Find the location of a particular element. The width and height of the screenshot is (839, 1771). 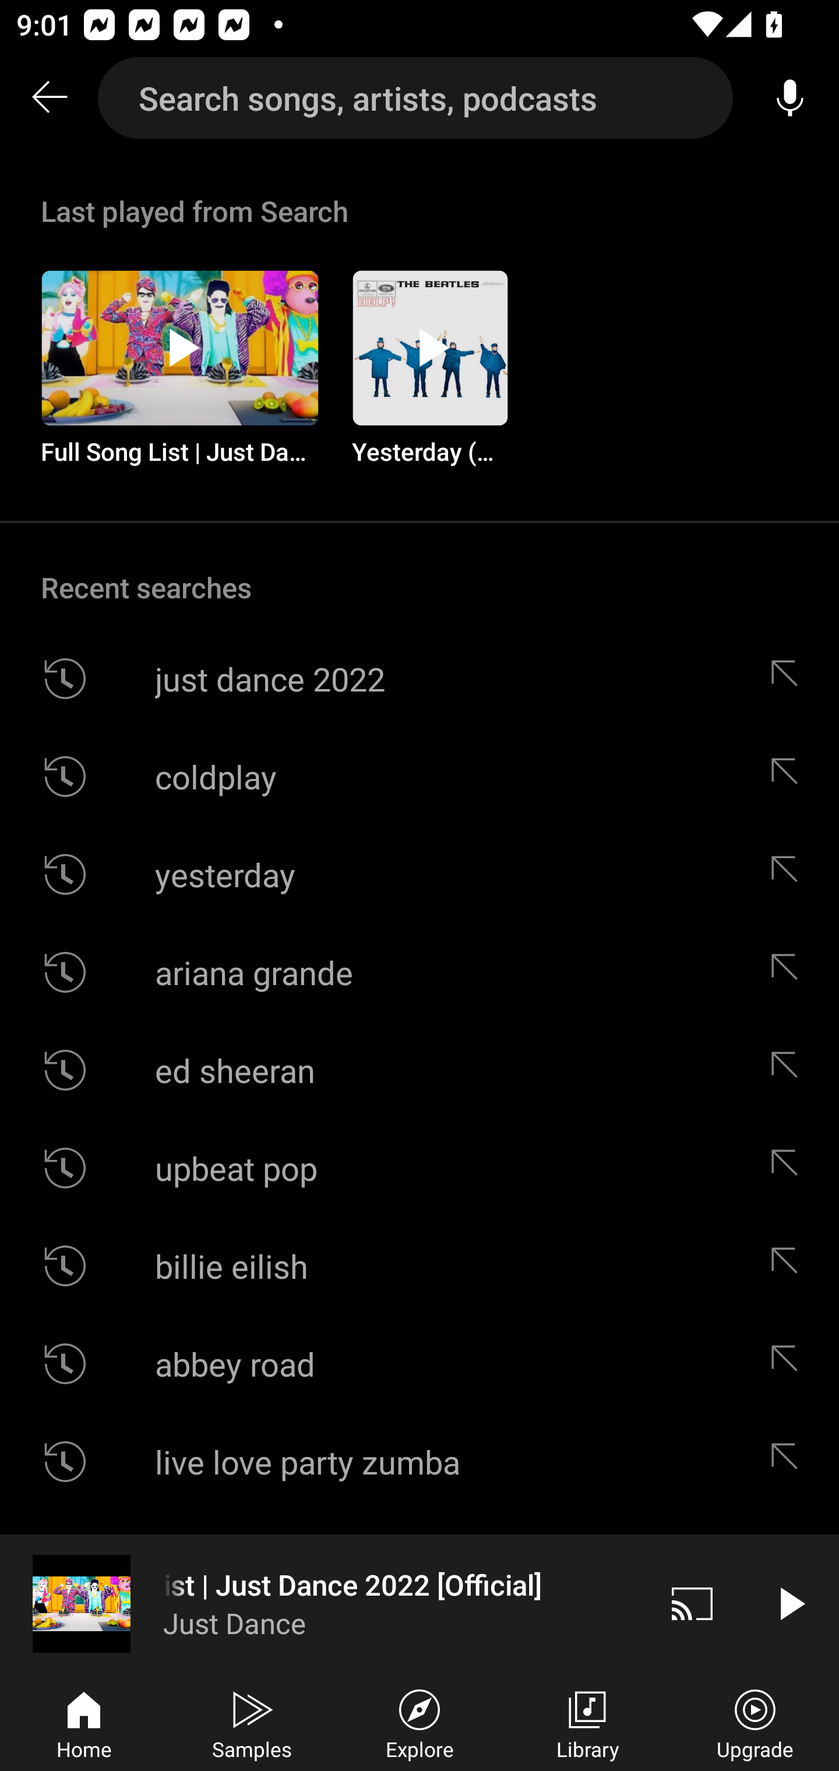

Edit suggestion abbey road is located at coordinates (789, 1363).